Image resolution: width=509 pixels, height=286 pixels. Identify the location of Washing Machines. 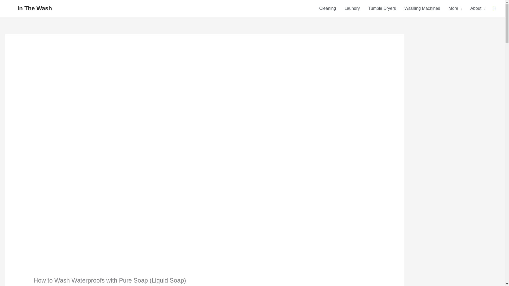
(422, 8).